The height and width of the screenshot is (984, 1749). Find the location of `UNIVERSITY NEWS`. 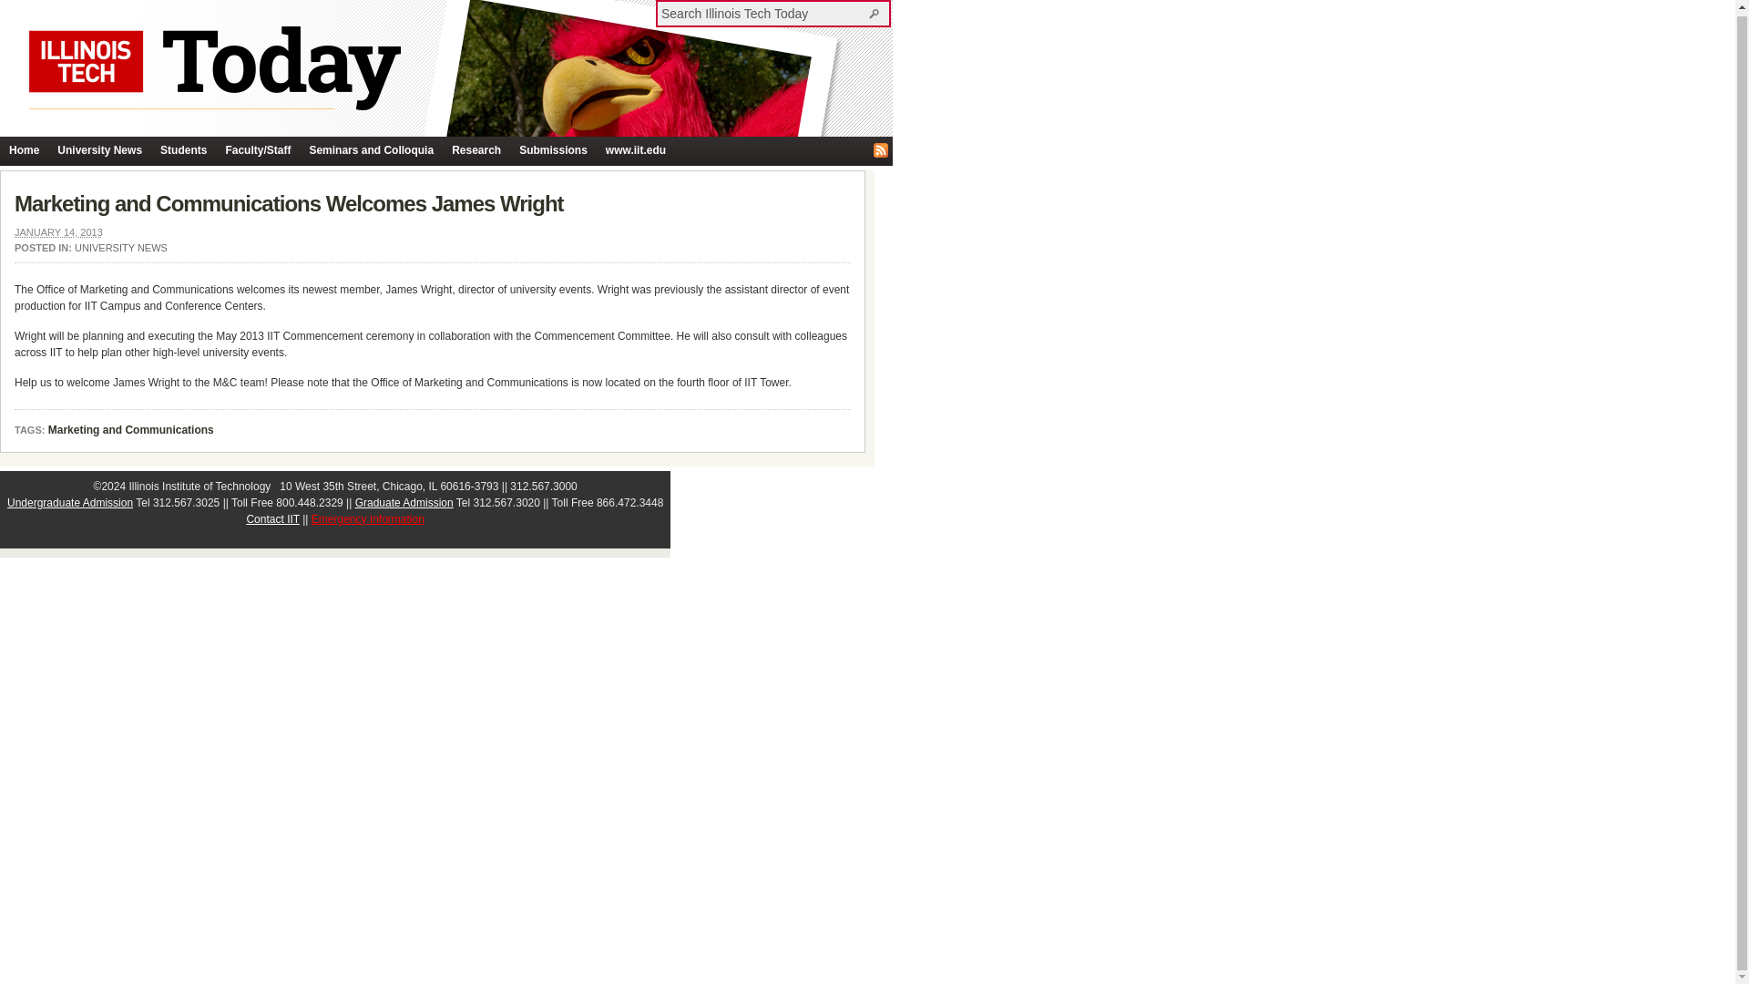

UNIVERSITY NEWS is located at coordinates (121, 247).